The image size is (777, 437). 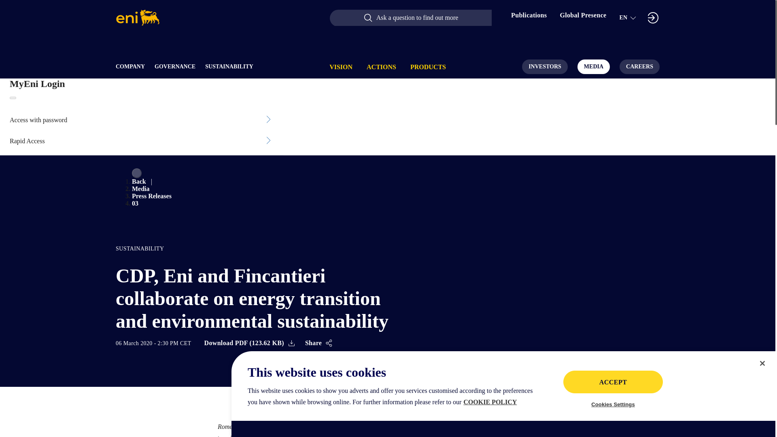 What do you see at coordinates (139, 181) in the screenshot?
I see `Back` at bounding box center [139, 181].